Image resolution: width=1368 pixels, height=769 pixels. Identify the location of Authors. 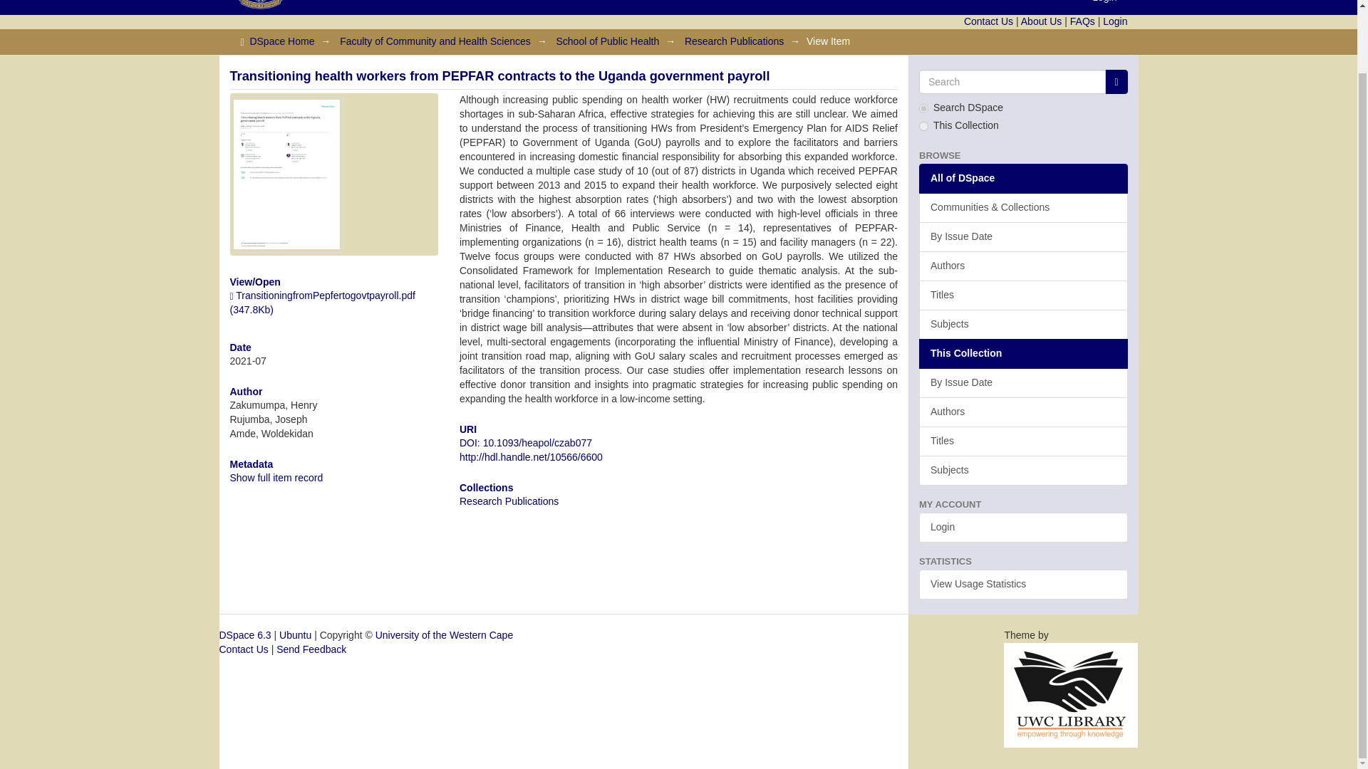
(1023, 266).